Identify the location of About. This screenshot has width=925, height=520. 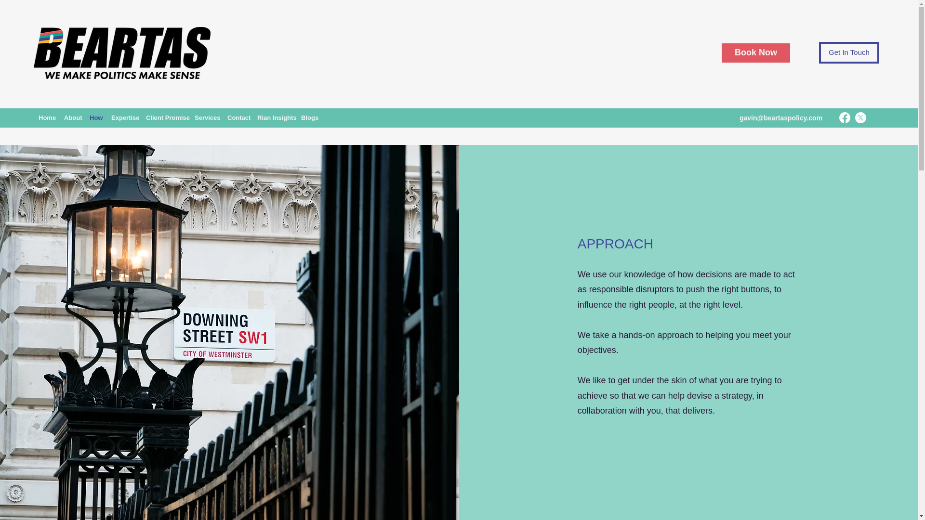
(72, 118).